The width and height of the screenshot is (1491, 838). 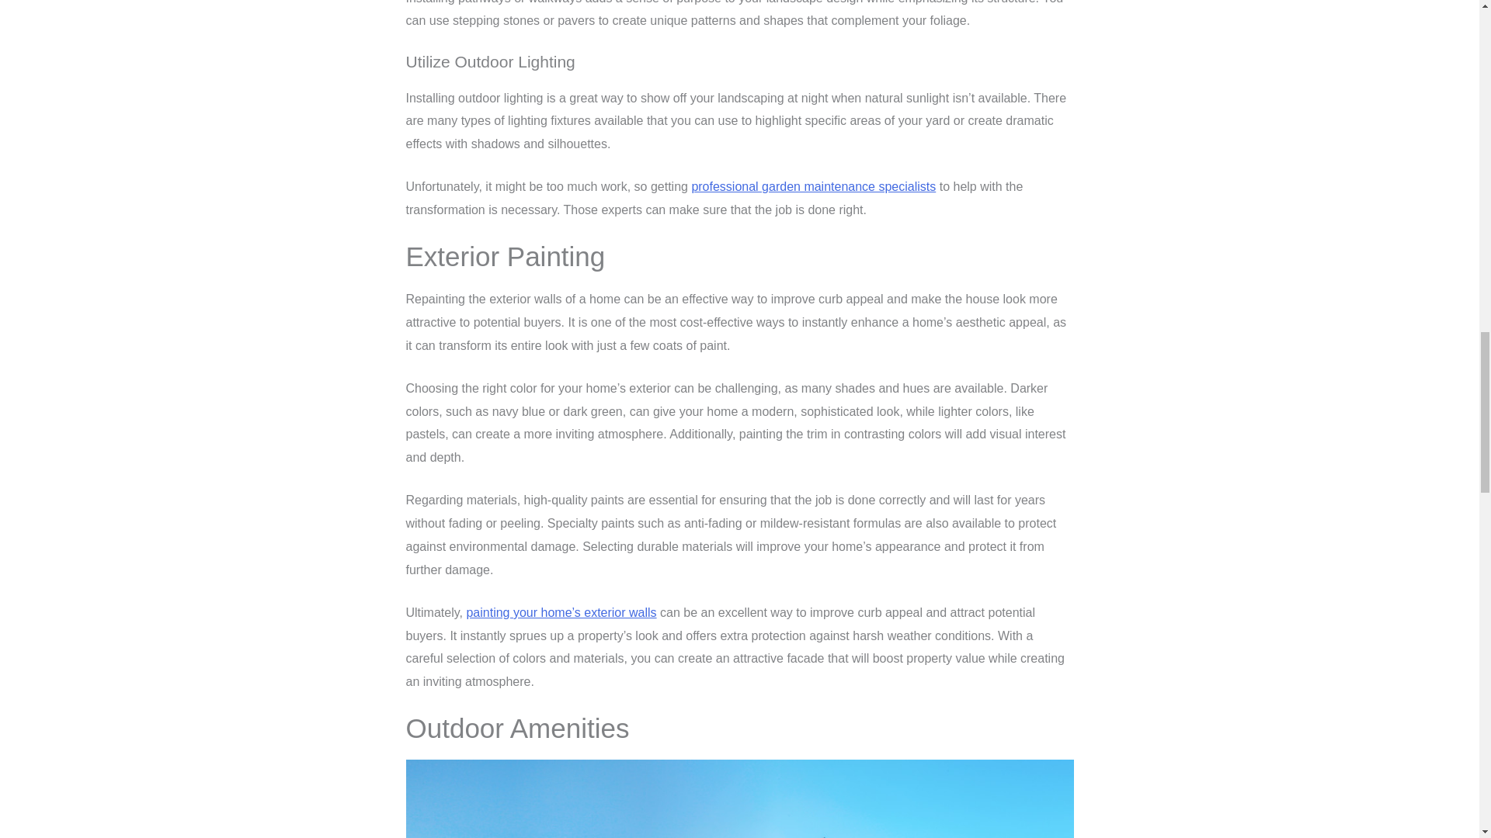 I want to click on professional garden maintenance specialists, so click(x=814, y=186).